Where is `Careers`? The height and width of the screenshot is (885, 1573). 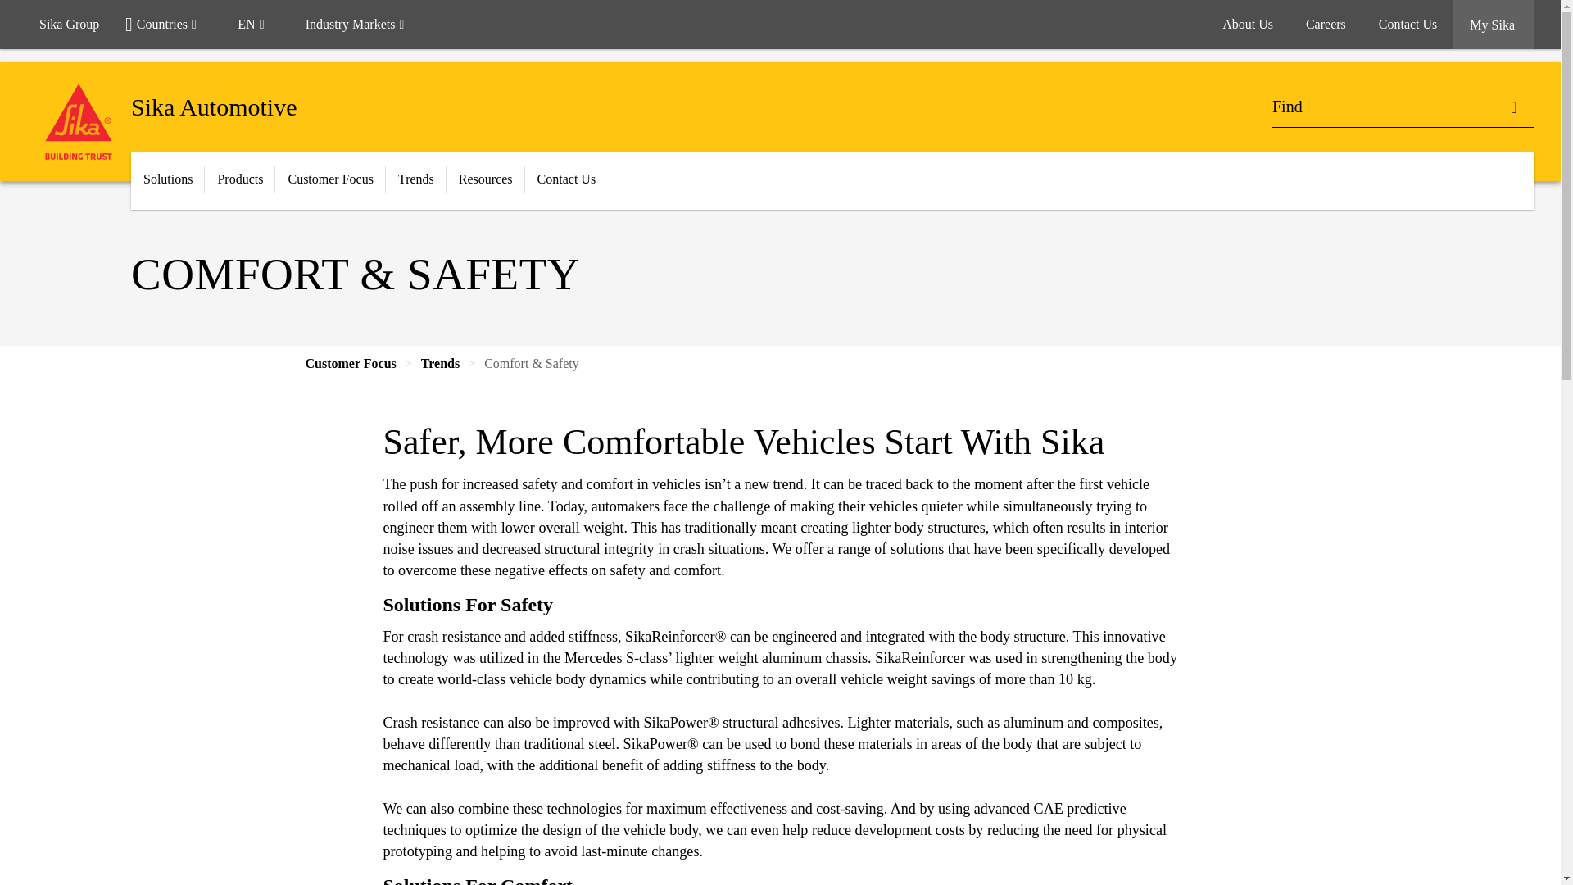 Careers is located at coordinates (1326, 25).